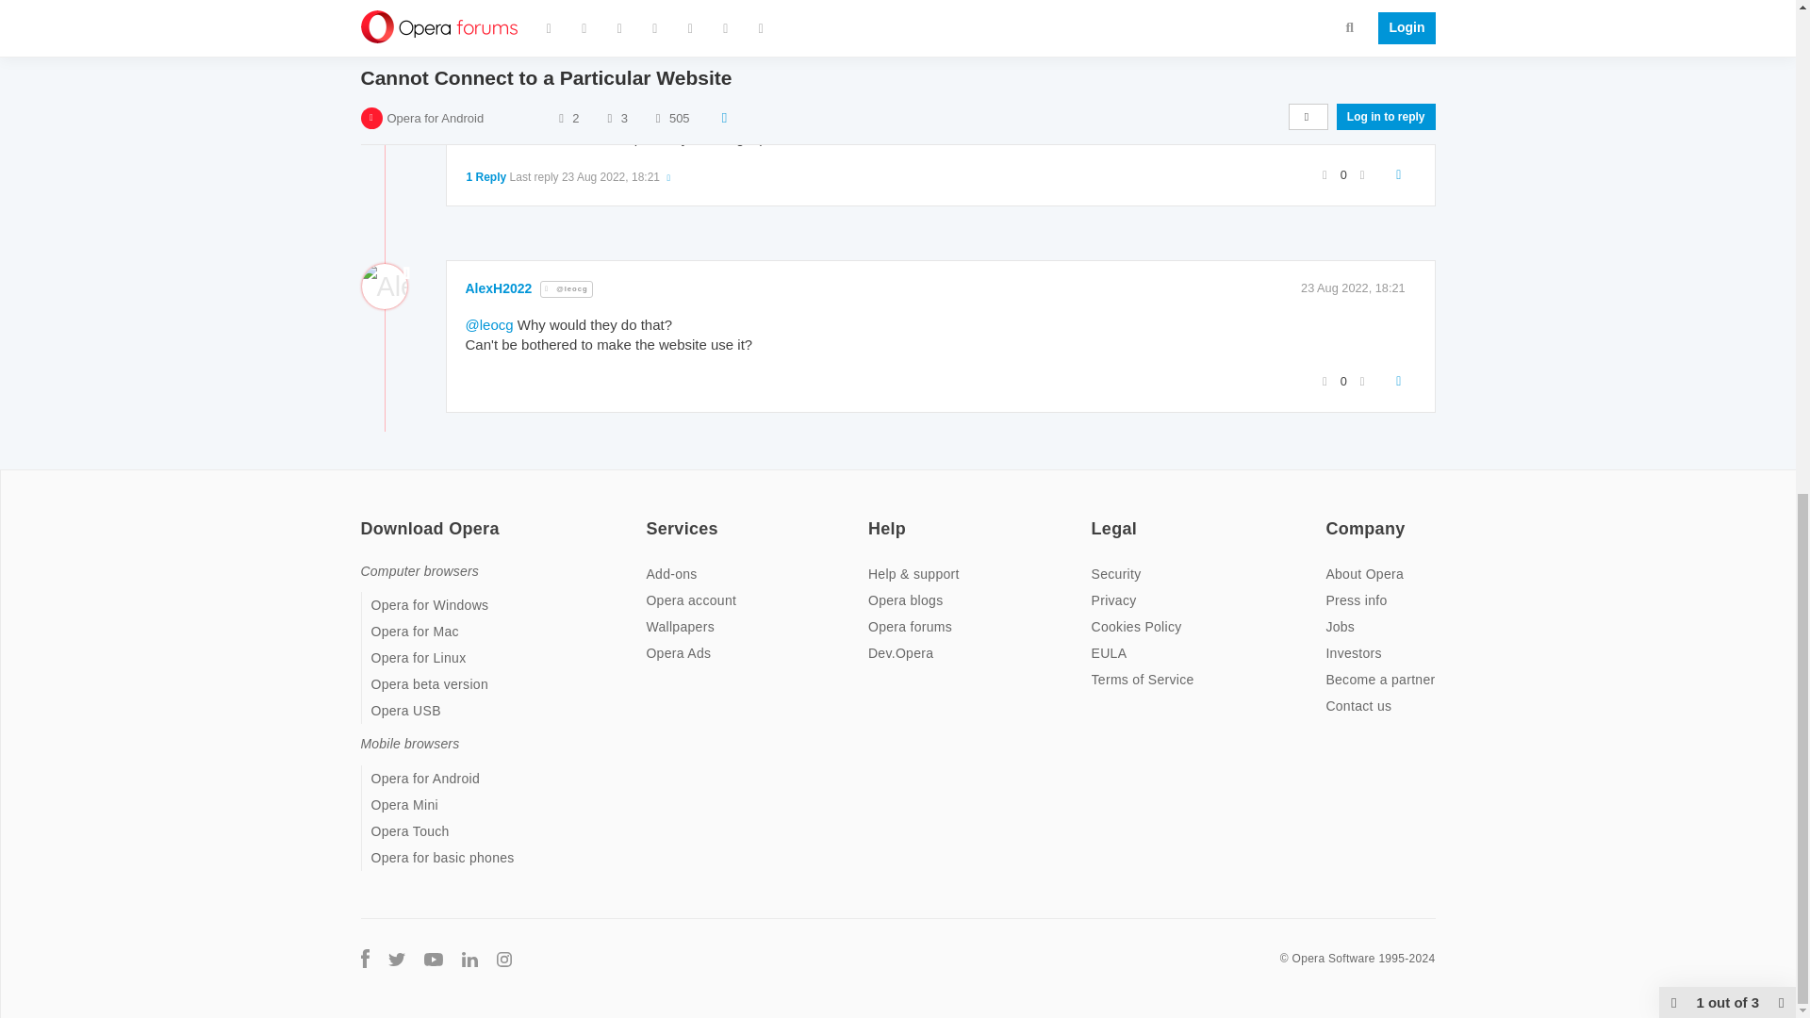 The image size is (1810, 1018). I want to click on on, so click(874, 517).